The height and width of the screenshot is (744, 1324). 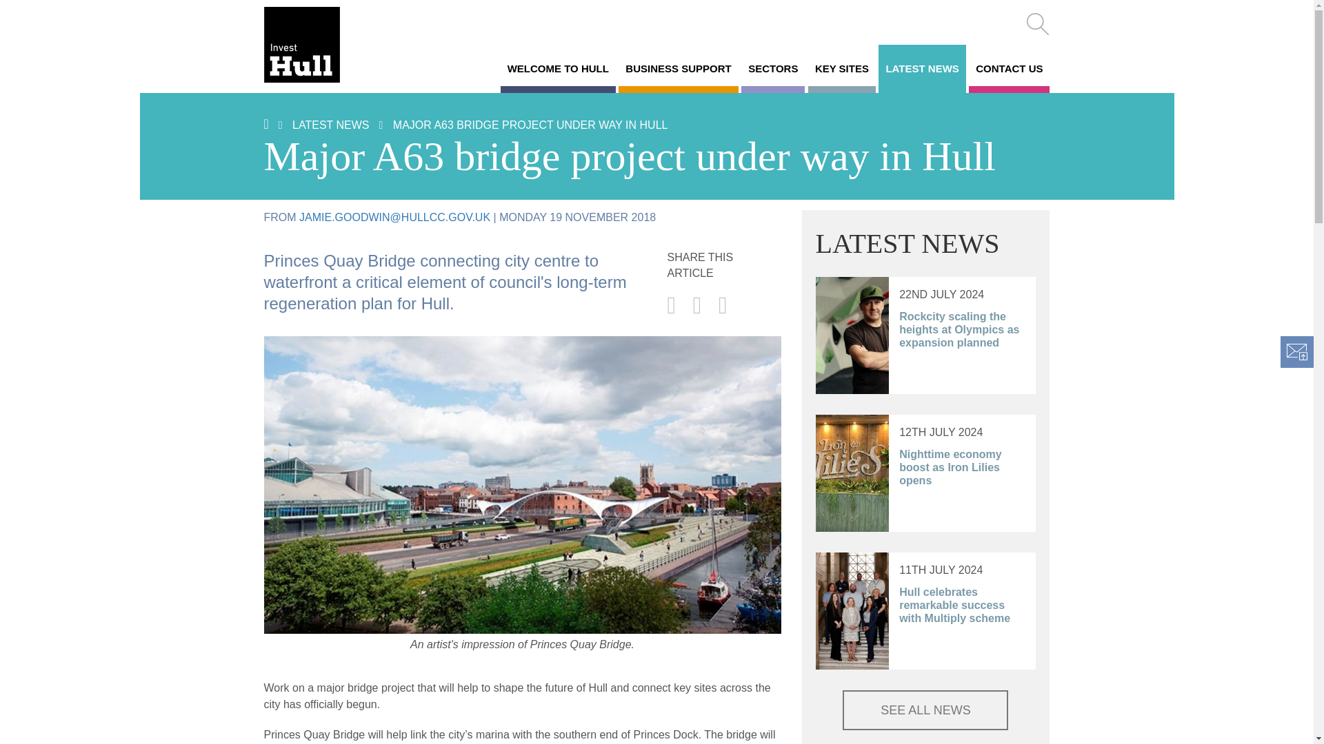 I want to click on KEY SITES, so click(x=841, y=69).